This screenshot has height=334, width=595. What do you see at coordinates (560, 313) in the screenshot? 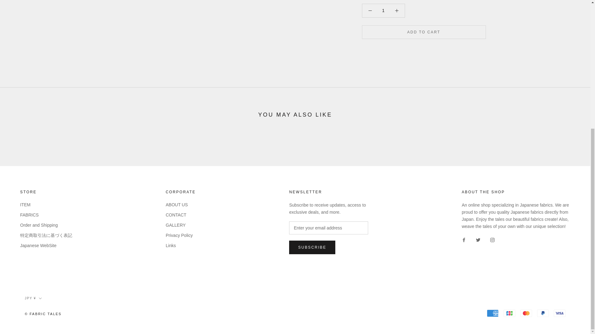
I see `Visa` at bounding box center [560, 313].